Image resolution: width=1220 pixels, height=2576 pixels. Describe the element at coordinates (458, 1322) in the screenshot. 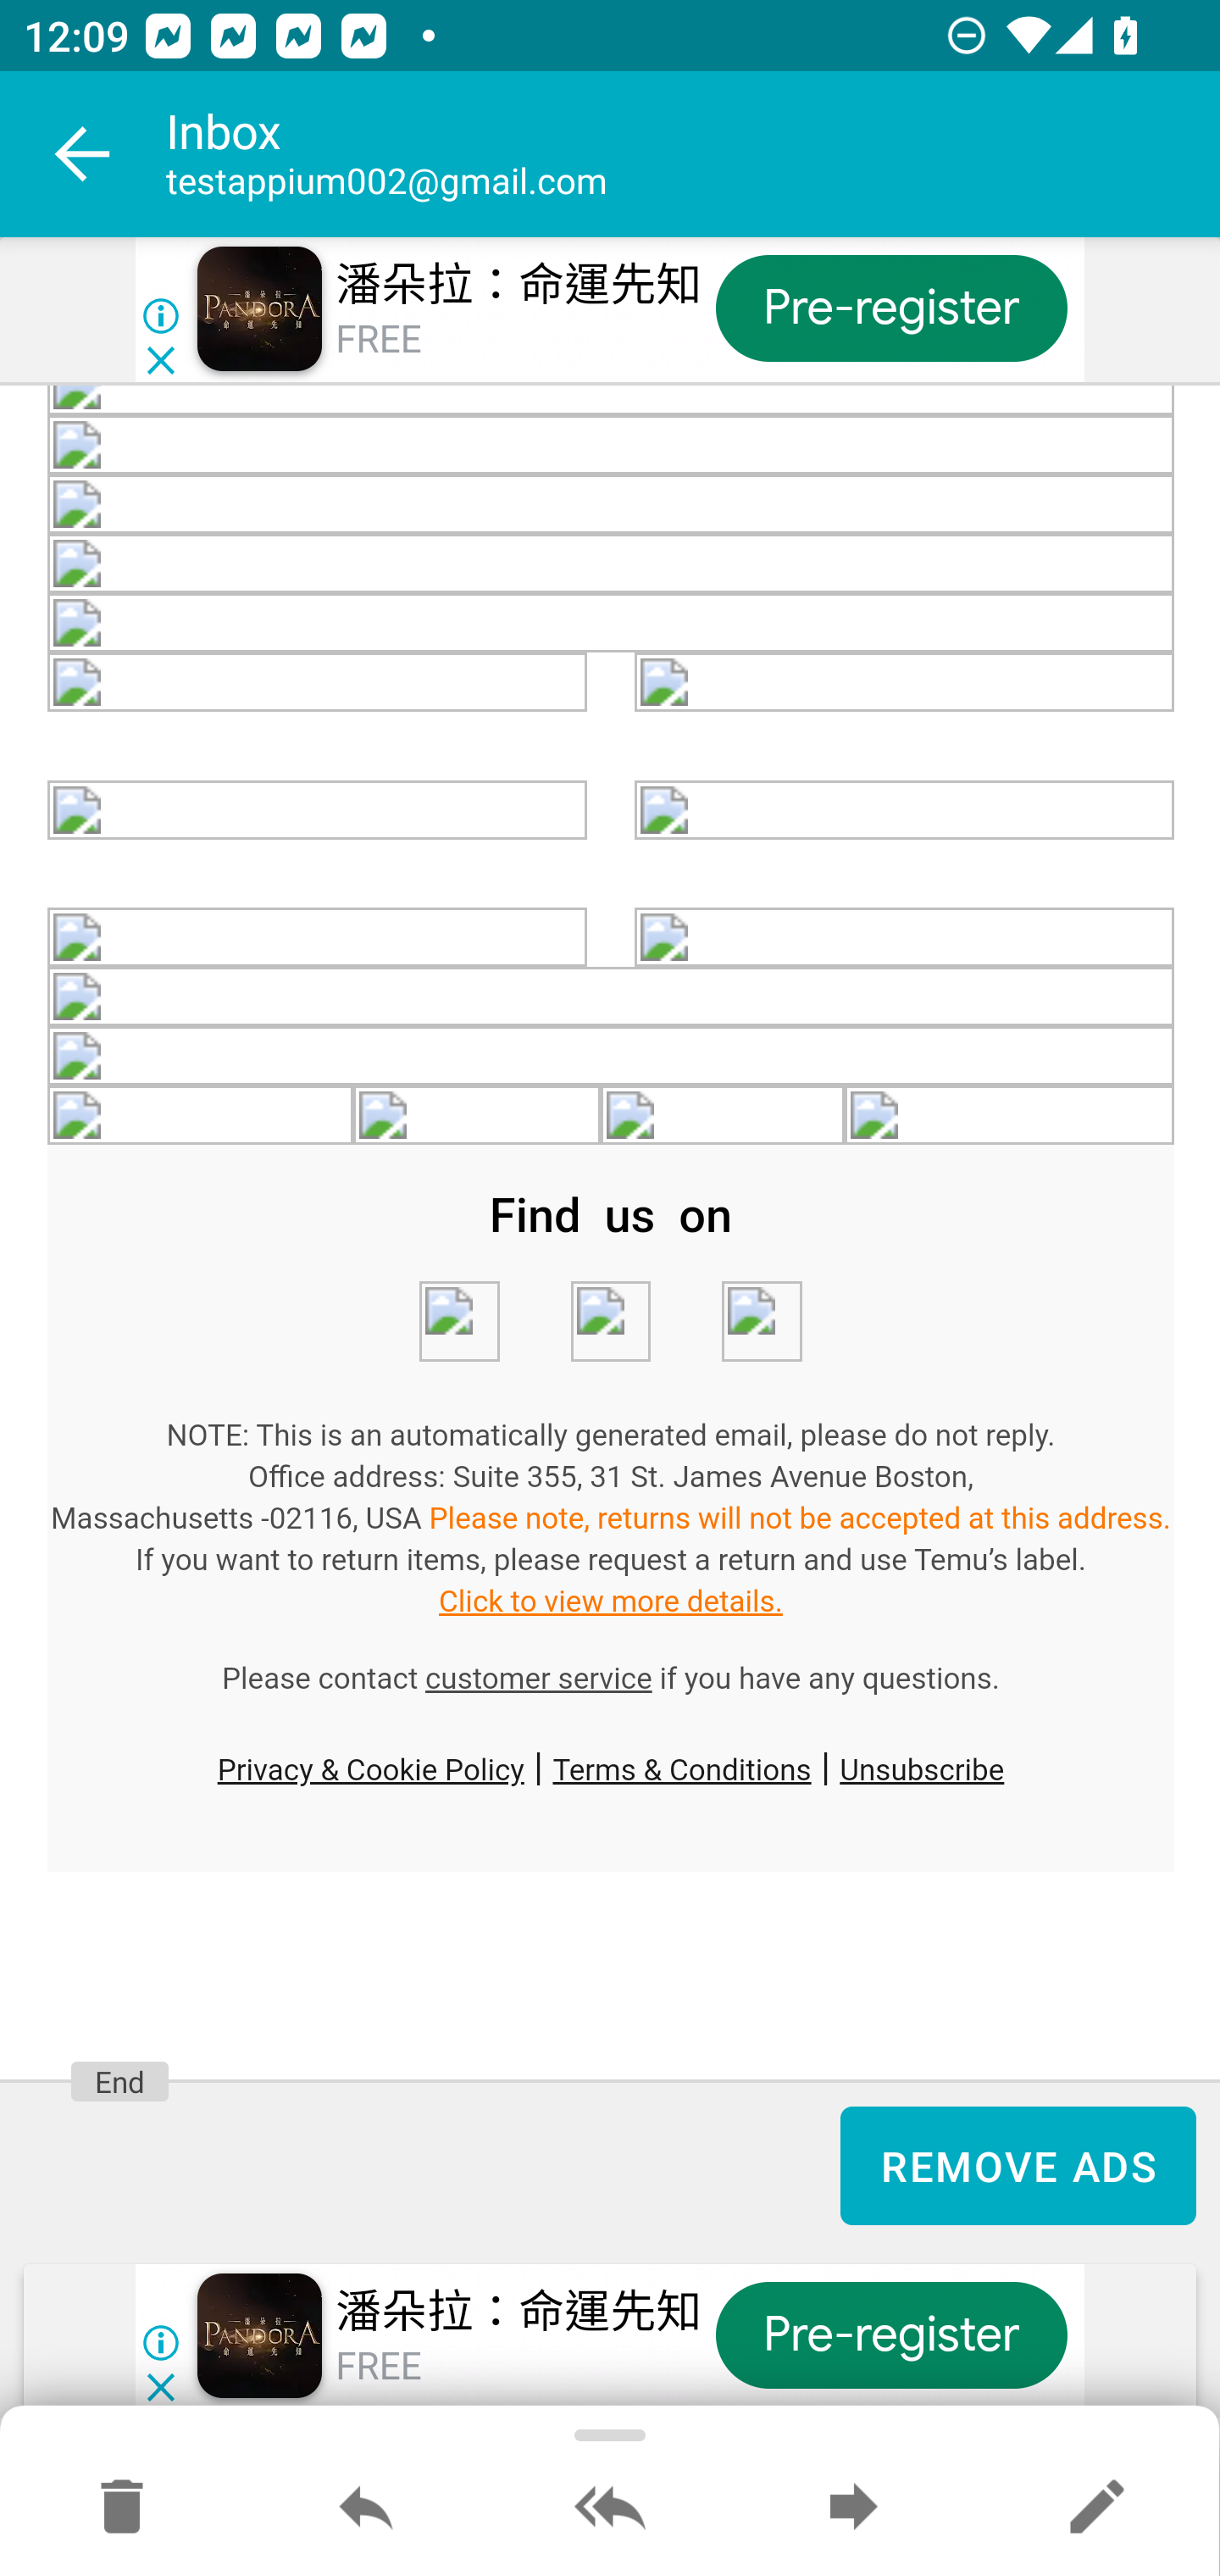

I see `data:` at that location.